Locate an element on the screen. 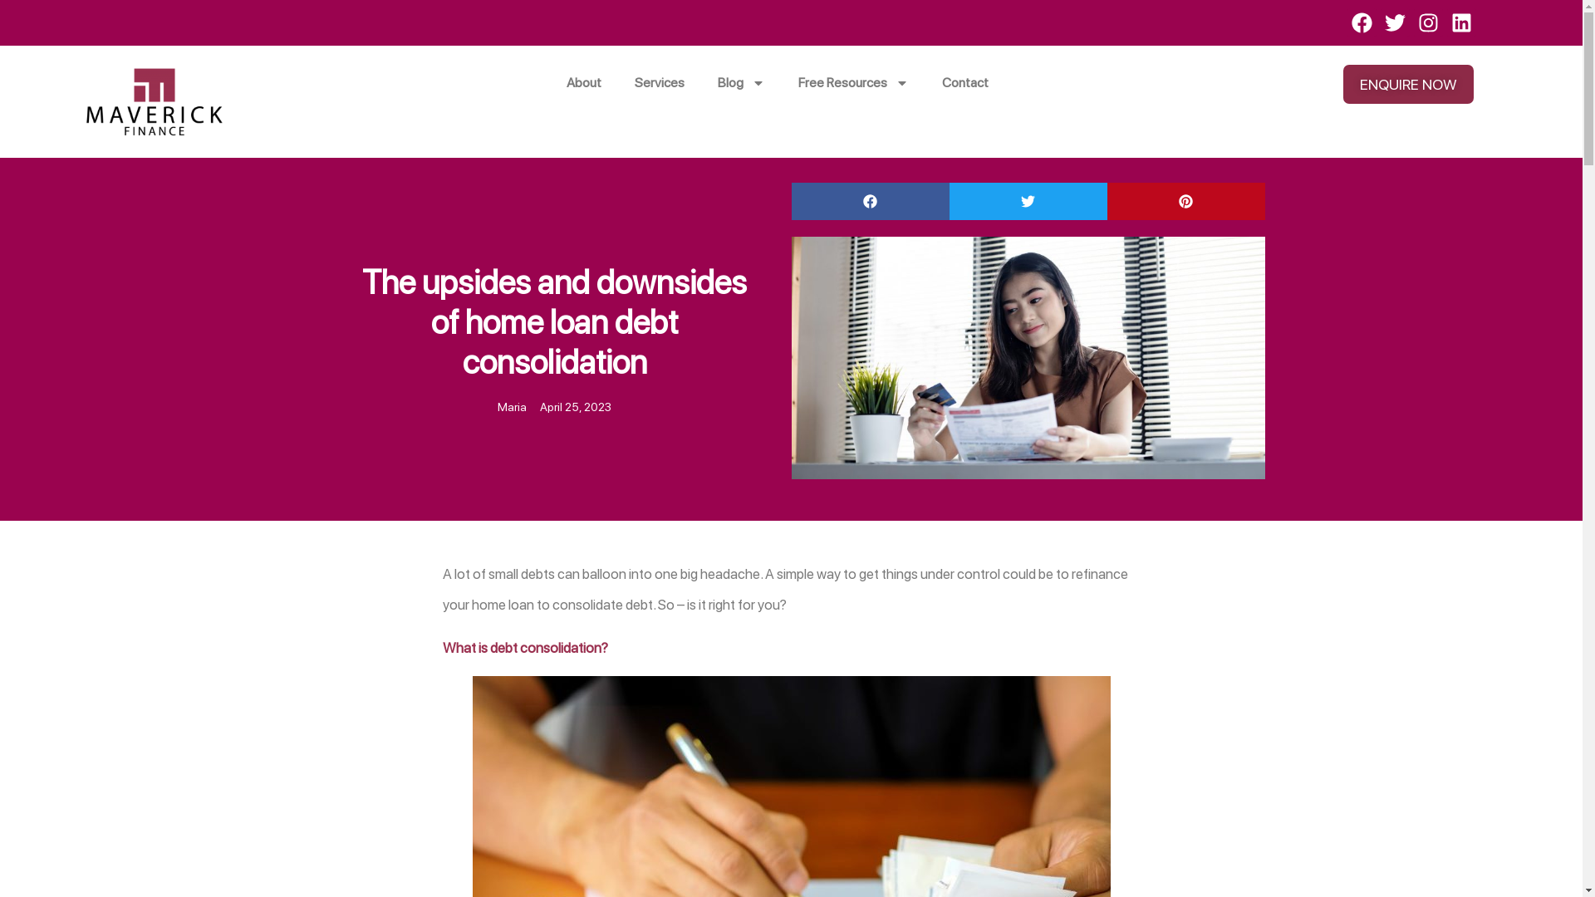 This screenshot has width=1595, height=897. April 25, 2023 is located at coordinates (576, 407).